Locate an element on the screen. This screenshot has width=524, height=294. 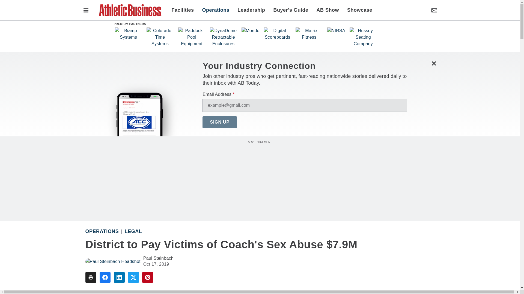
Matrix Fitness is located at coordinates (309, 34).